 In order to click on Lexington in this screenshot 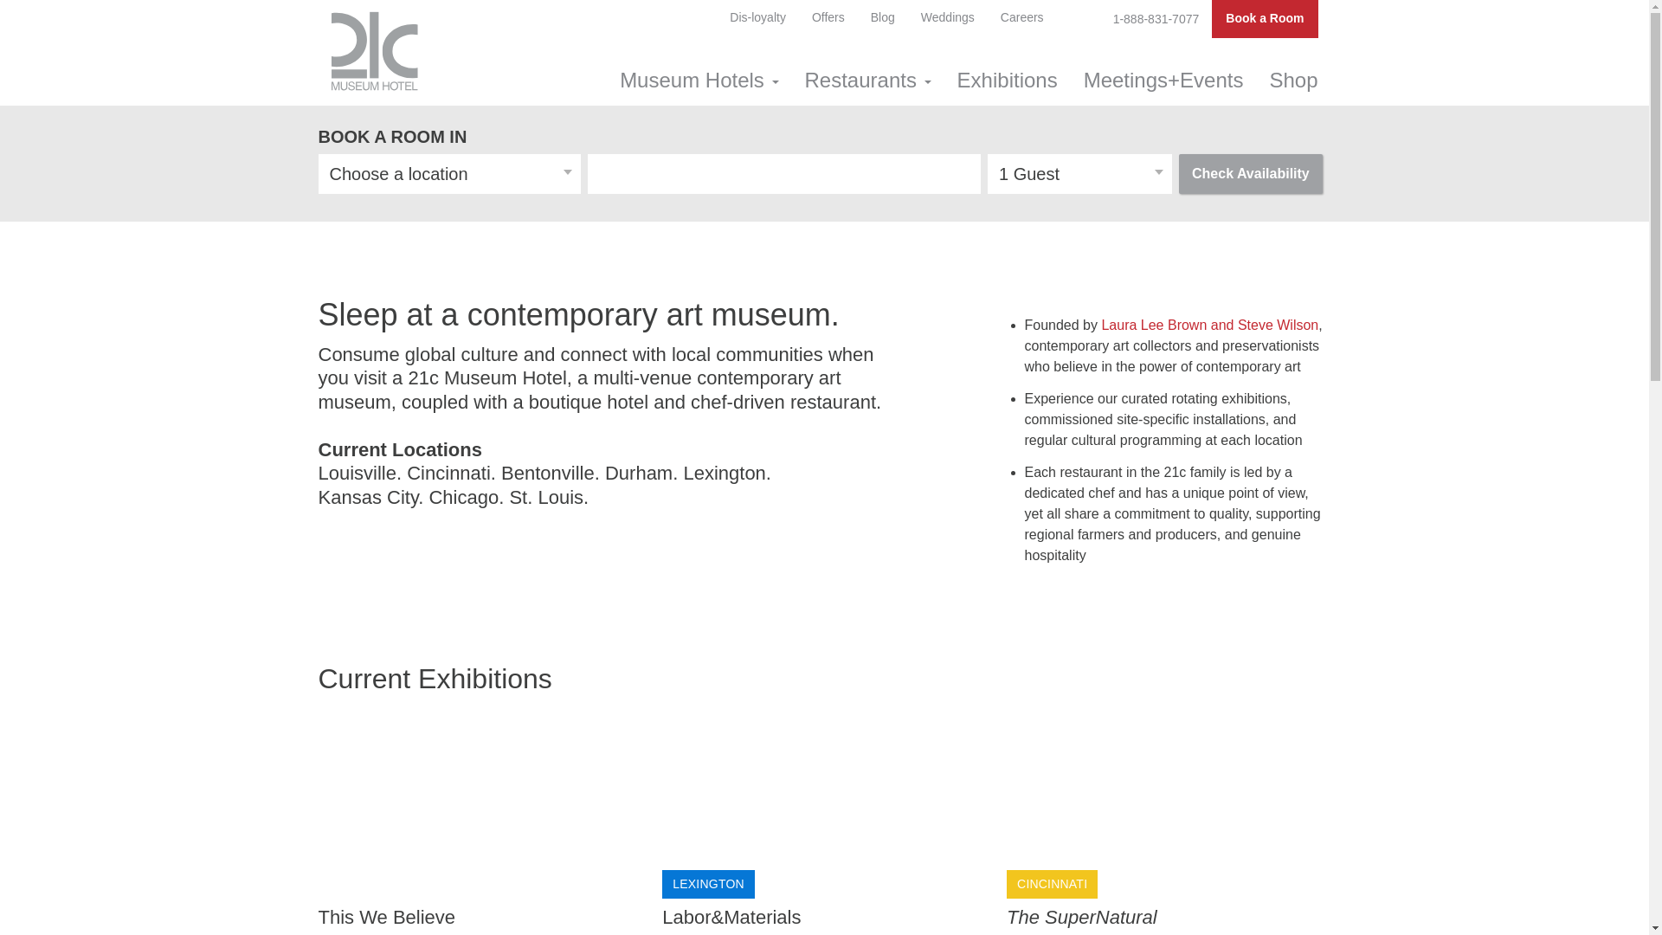, I will do `click(724, 473)`.